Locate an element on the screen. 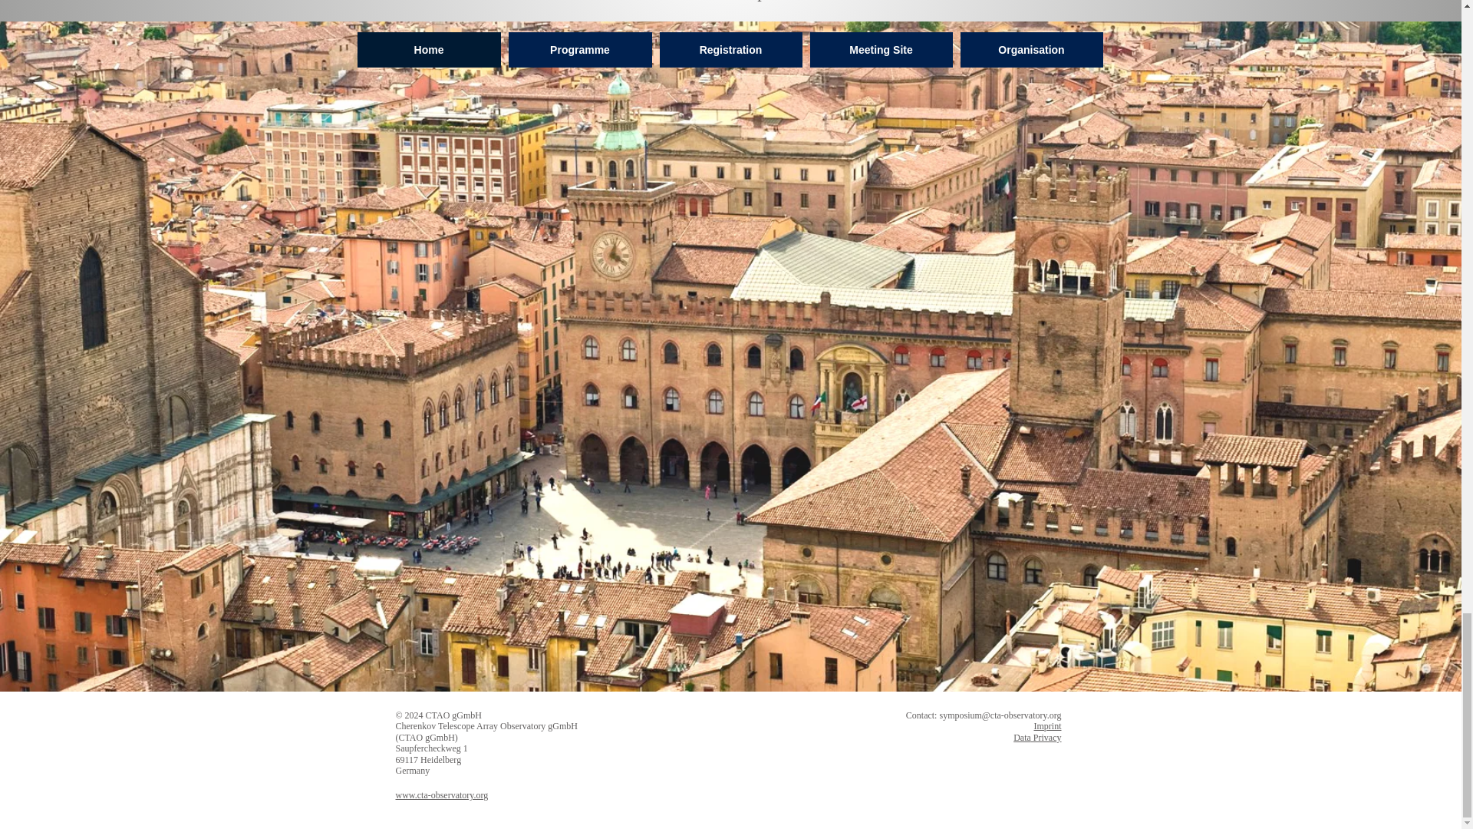 This screenshot has width=1473, height=829. Data is located at coordinates (1022, 737).